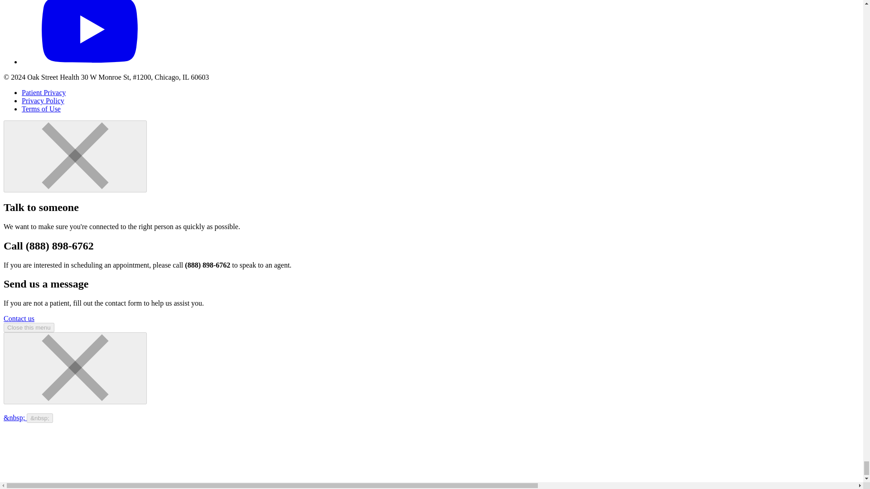 This screenshot has height=489, width=870. Describe the element at coordinates (90, 62) in the screenshot. I see `YouTube` at that location.